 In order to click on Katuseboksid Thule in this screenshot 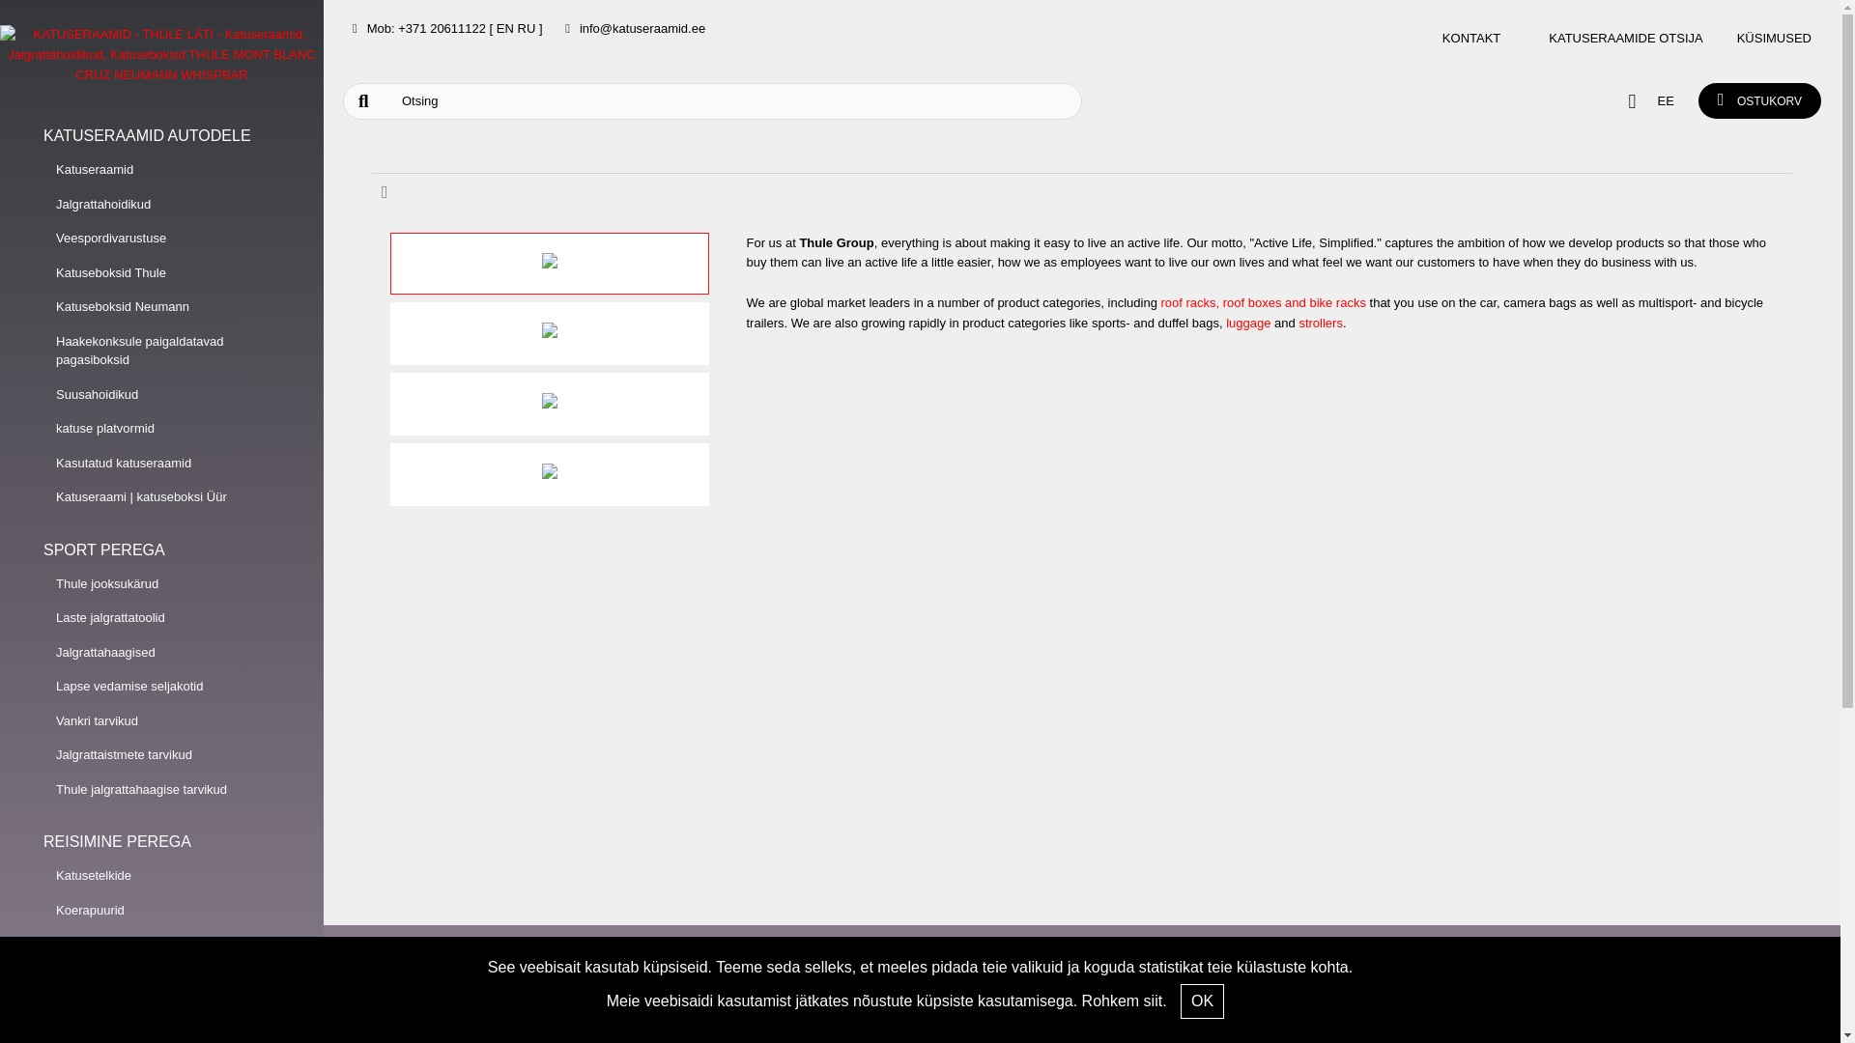, I will do `click(162, 272)`.